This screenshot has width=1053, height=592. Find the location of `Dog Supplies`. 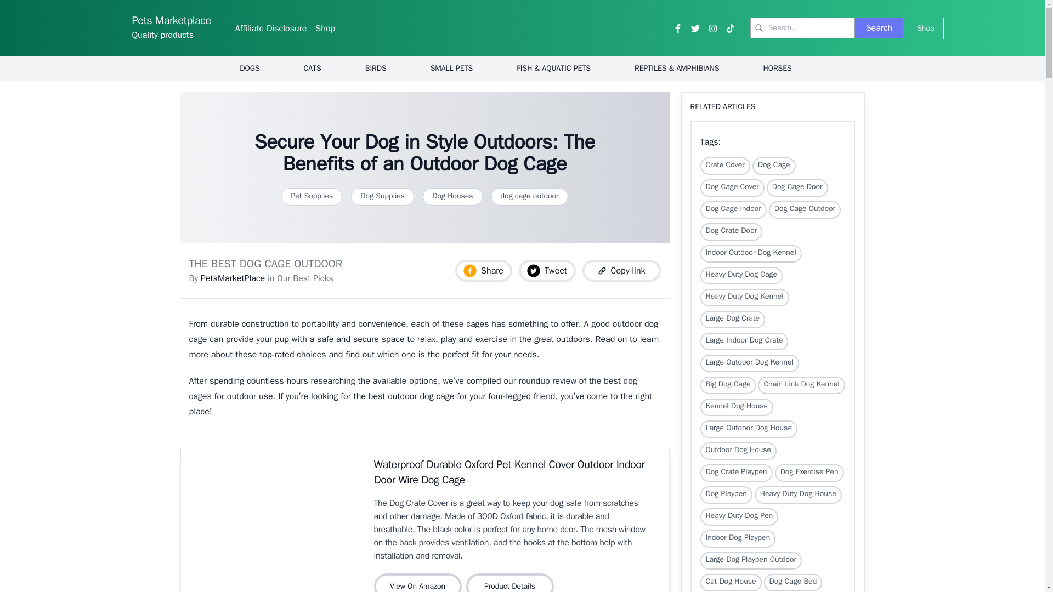

Dog Supplies is located at coordinates (382, 196).